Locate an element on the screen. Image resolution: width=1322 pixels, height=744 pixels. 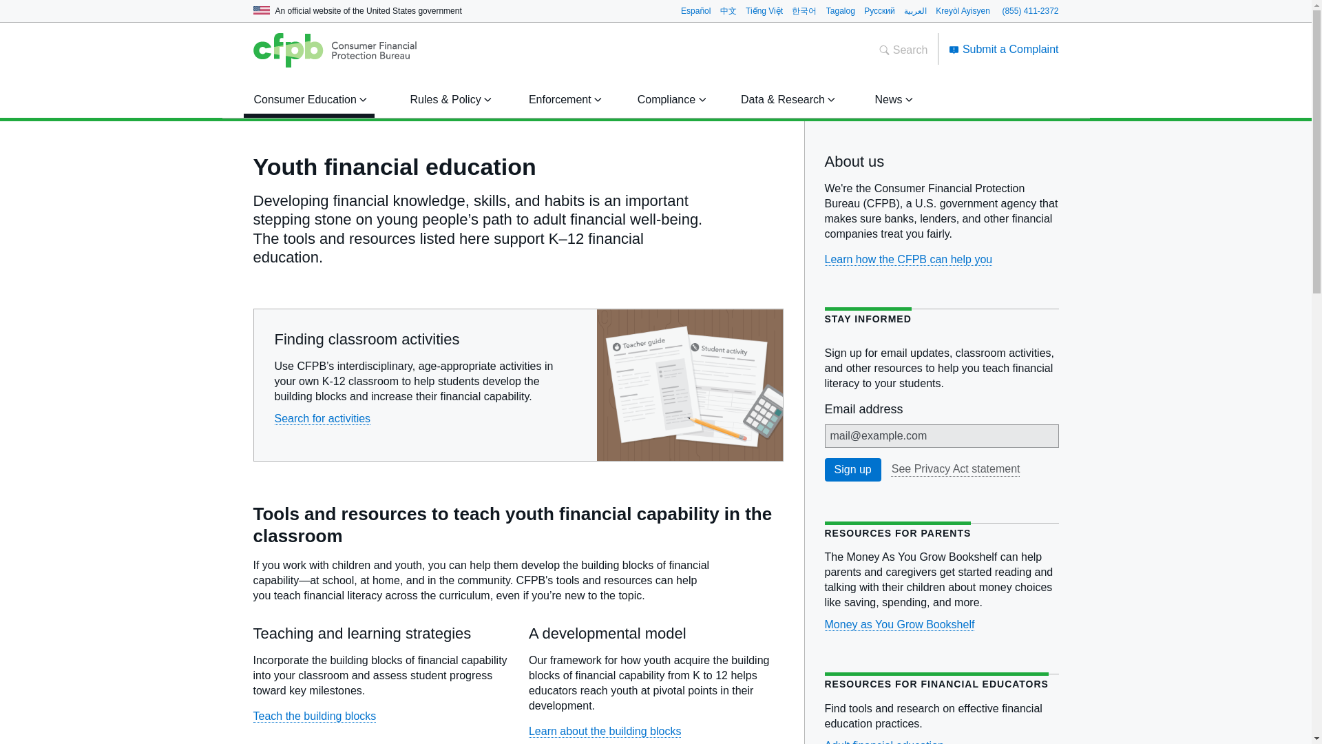
Submit a Complaint is located at coordinates (1004, 48).